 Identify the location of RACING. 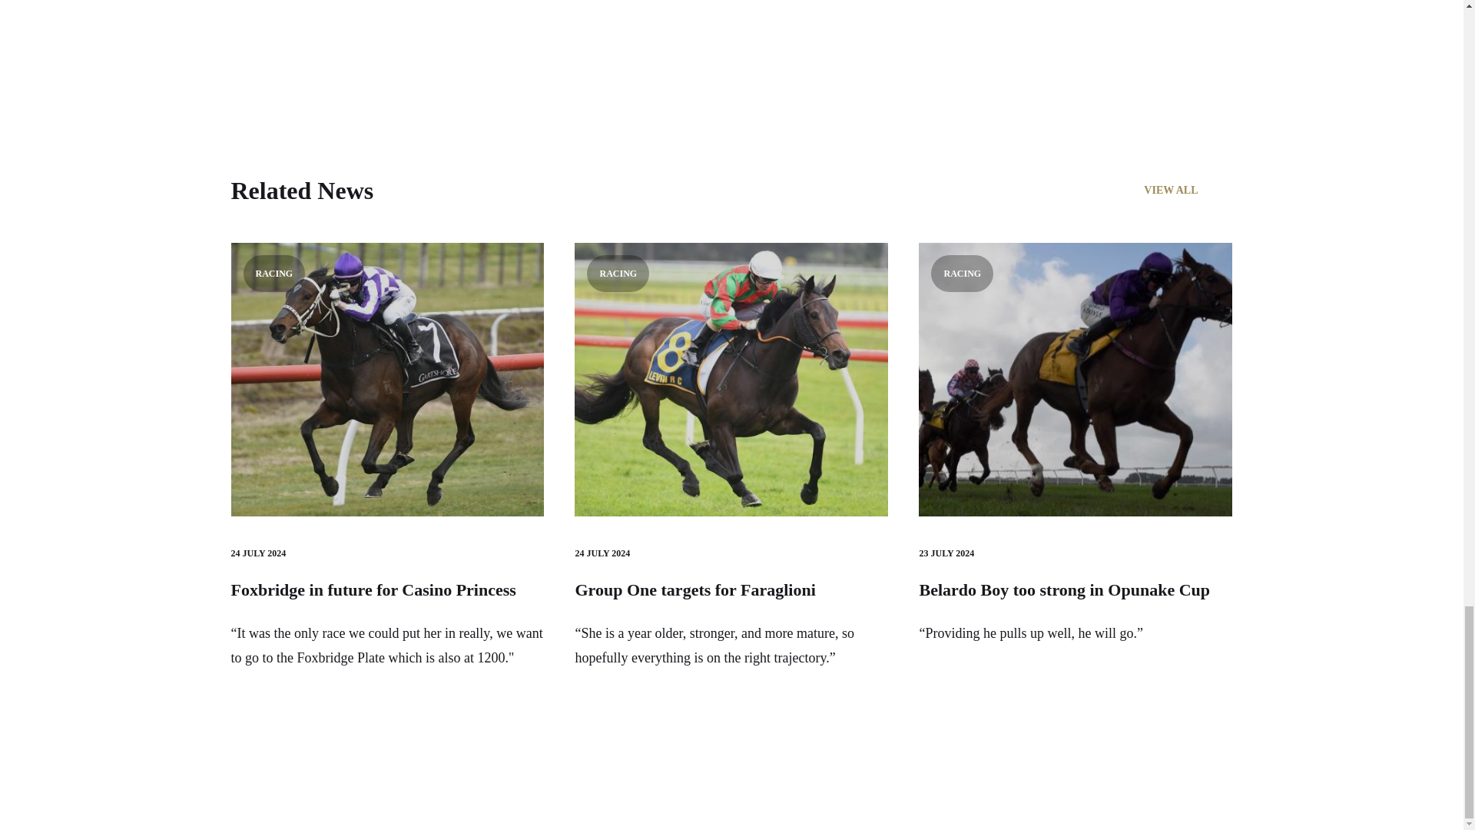
(387, 380).